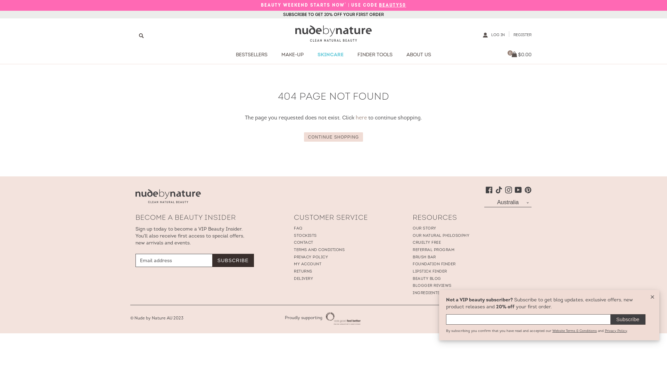  What do you see at coordinates (498, 35) in the screenshot?
I see `LOG IN` at bounding box center [498, 35].